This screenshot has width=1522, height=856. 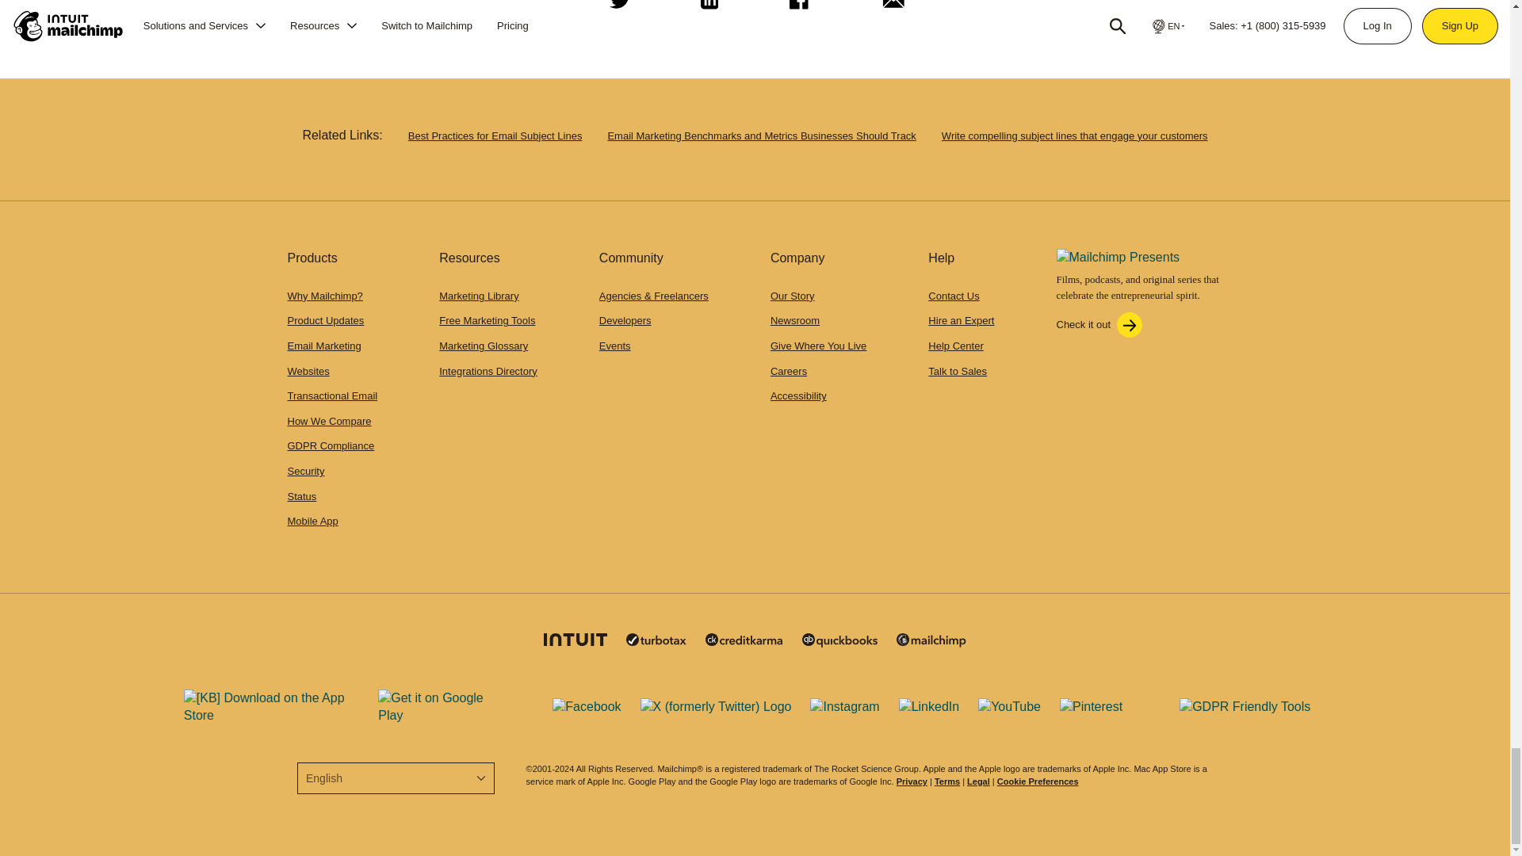 I want to click on Share this article on Linkedin, so click(x=707, y=11).